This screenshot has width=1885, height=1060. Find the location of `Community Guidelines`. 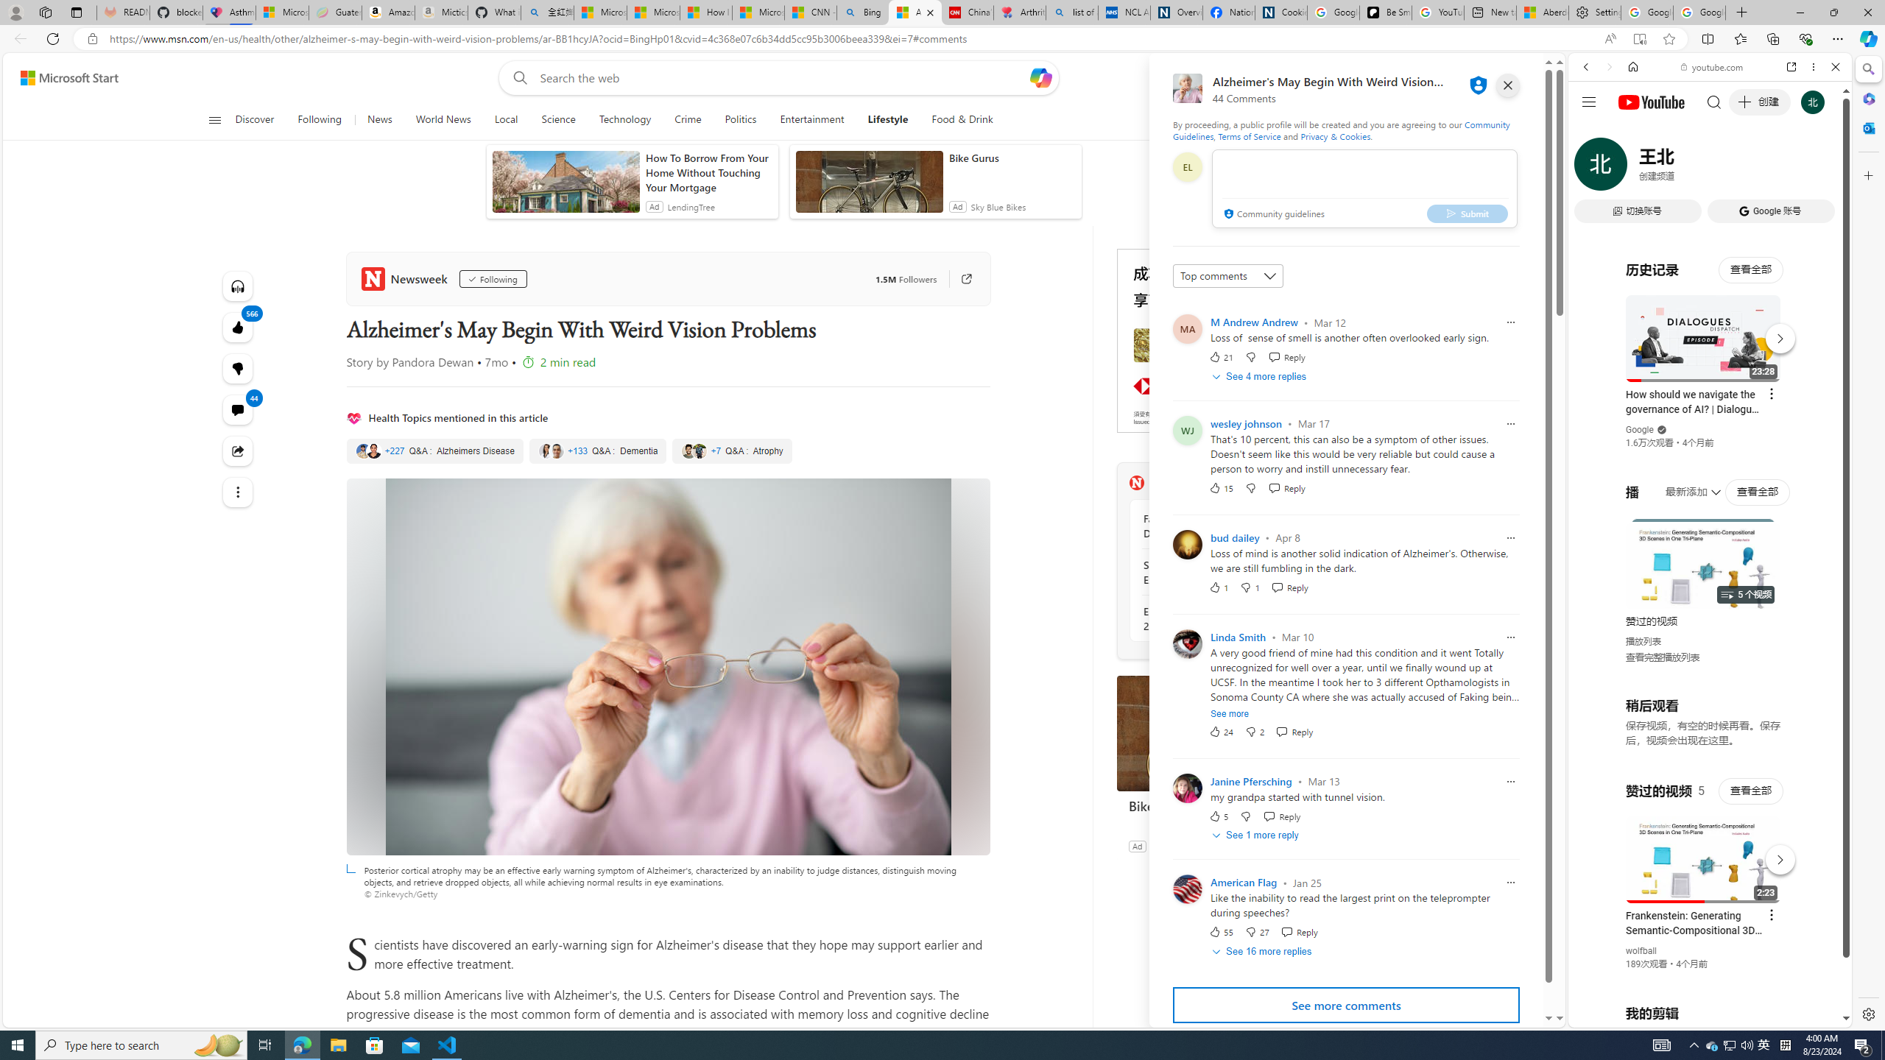

Community Guidelines is located at coordinates (1341, 130).